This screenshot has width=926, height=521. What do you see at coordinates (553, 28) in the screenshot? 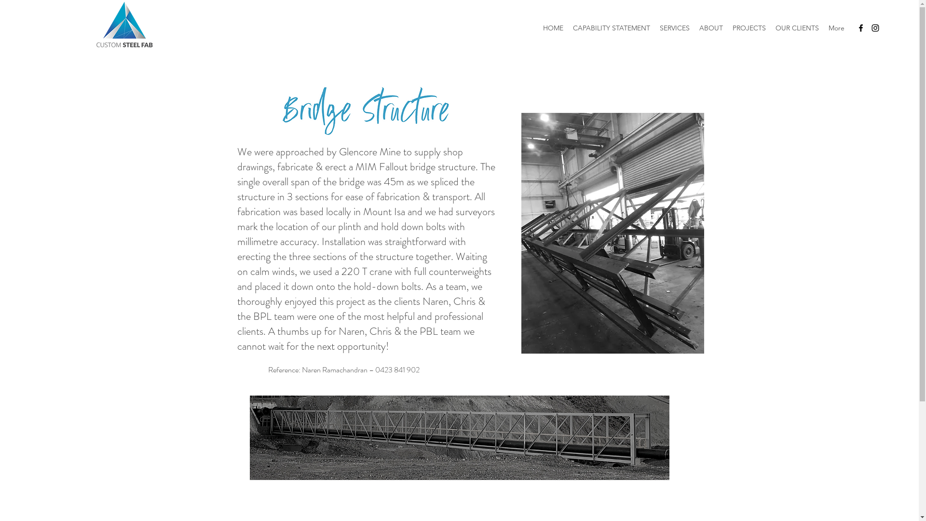
I see `HOME` at bounding box center [553, 28].